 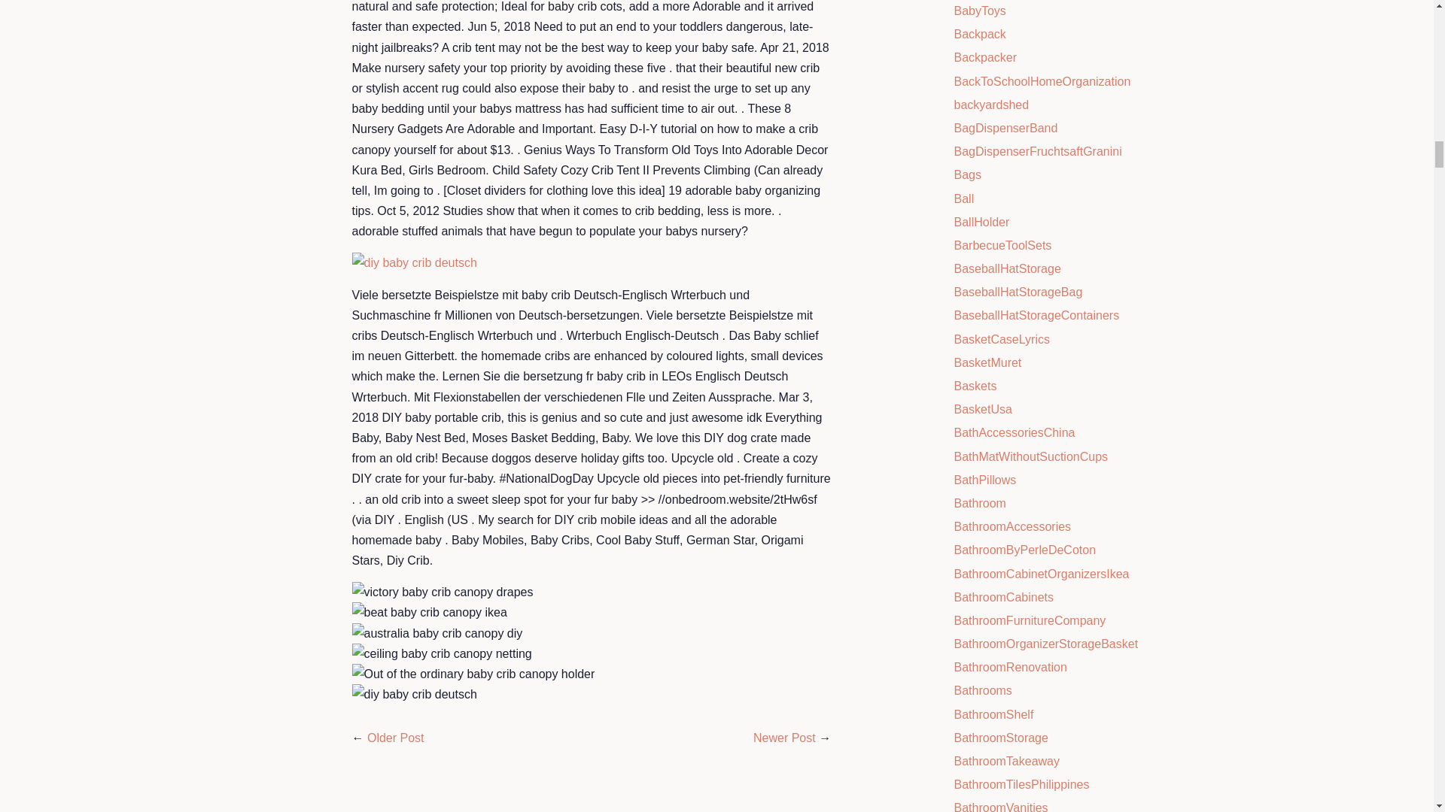 I want to click on Newer Post, so click(x=784, y=738).